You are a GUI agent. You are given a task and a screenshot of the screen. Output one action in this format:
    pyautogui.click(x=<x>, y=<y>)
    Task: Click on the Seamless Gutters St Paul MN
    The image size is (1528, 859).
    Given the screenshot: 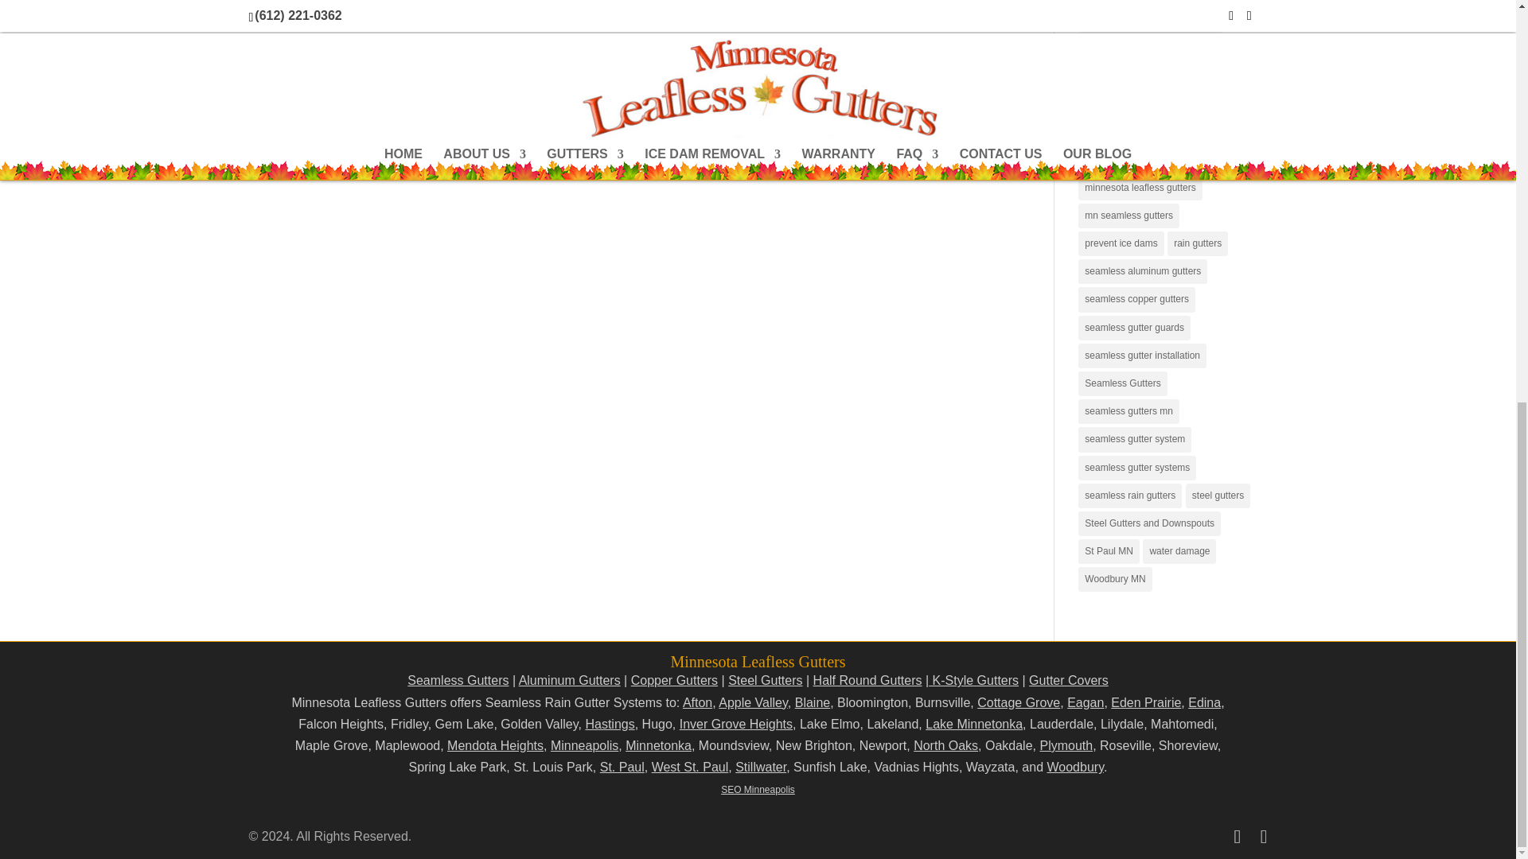 What is the action you would take?
    pyautogui.click(x=622, y=767)
    